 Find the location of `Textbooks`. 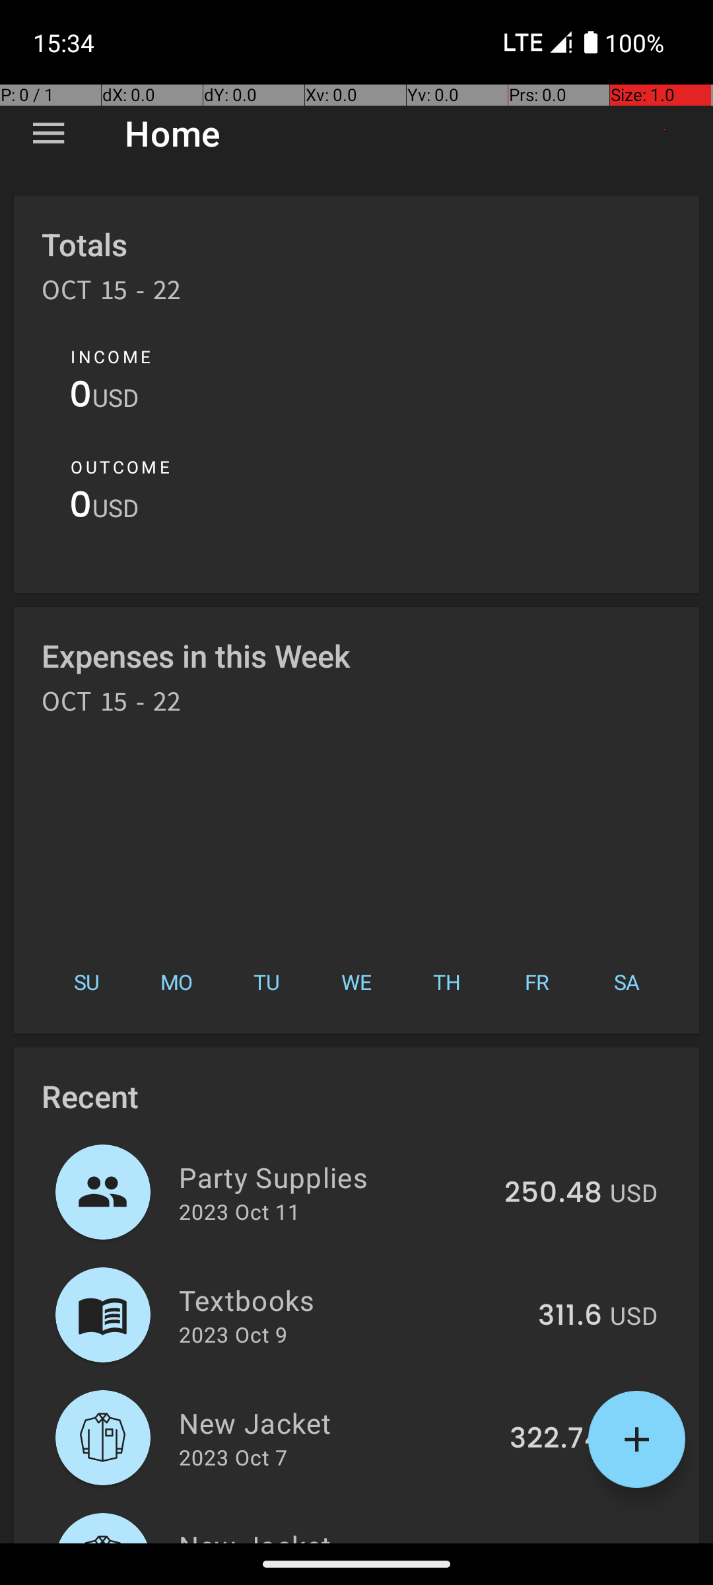

Textbooks is located at coordinates (351, 1300).